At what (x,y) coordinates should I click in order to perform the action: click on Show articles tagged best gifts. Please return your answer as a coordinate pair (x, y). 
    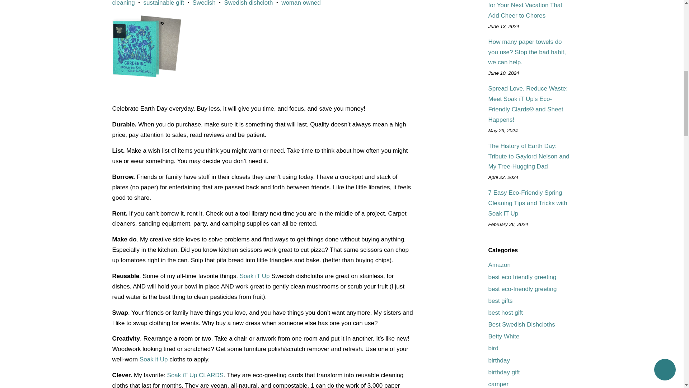
    Looking at the image, I should click on (500, 301).